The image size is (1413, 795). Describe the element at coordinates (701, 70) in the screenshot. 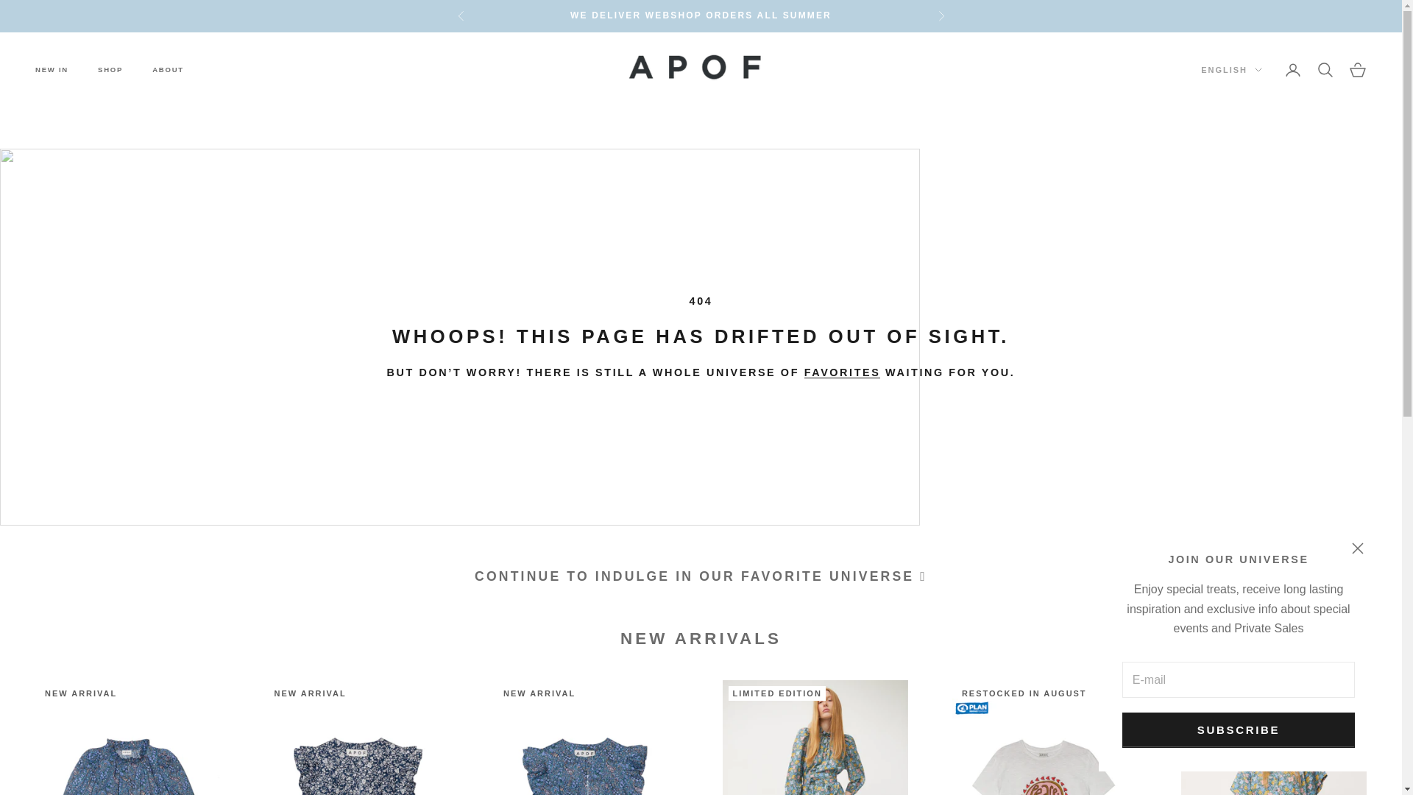

I see `APOF` at that location.